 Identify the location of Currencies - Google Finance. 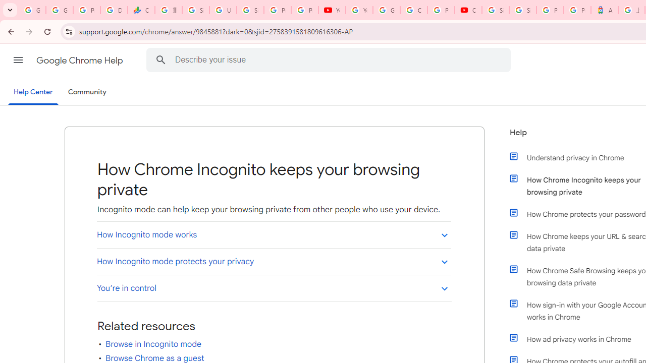
(141, 10).